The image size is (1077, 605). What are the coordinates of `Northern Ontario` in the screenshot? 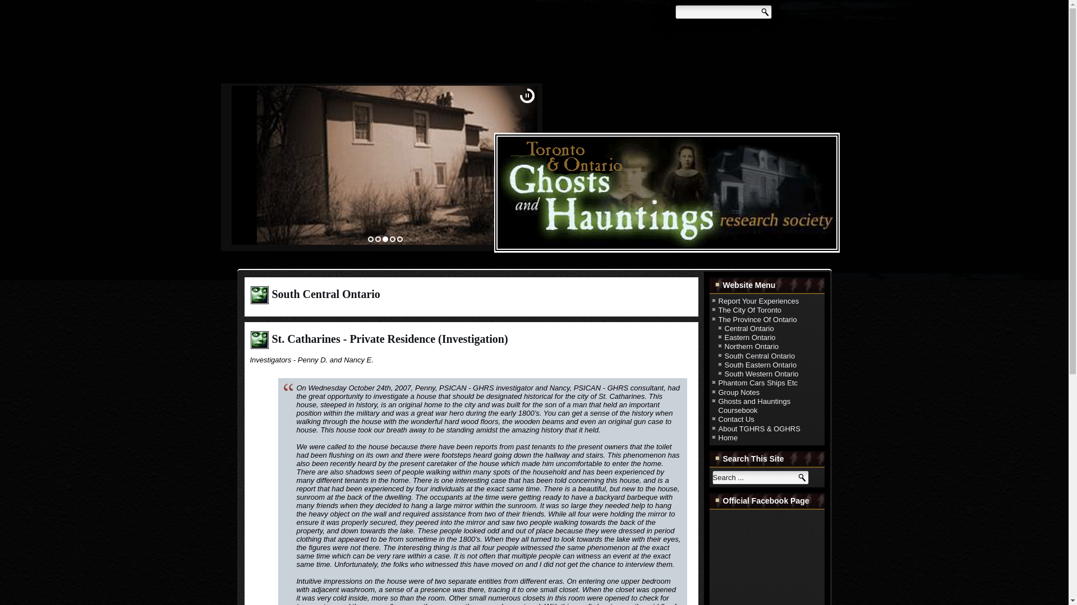 It's located at (752, 346).